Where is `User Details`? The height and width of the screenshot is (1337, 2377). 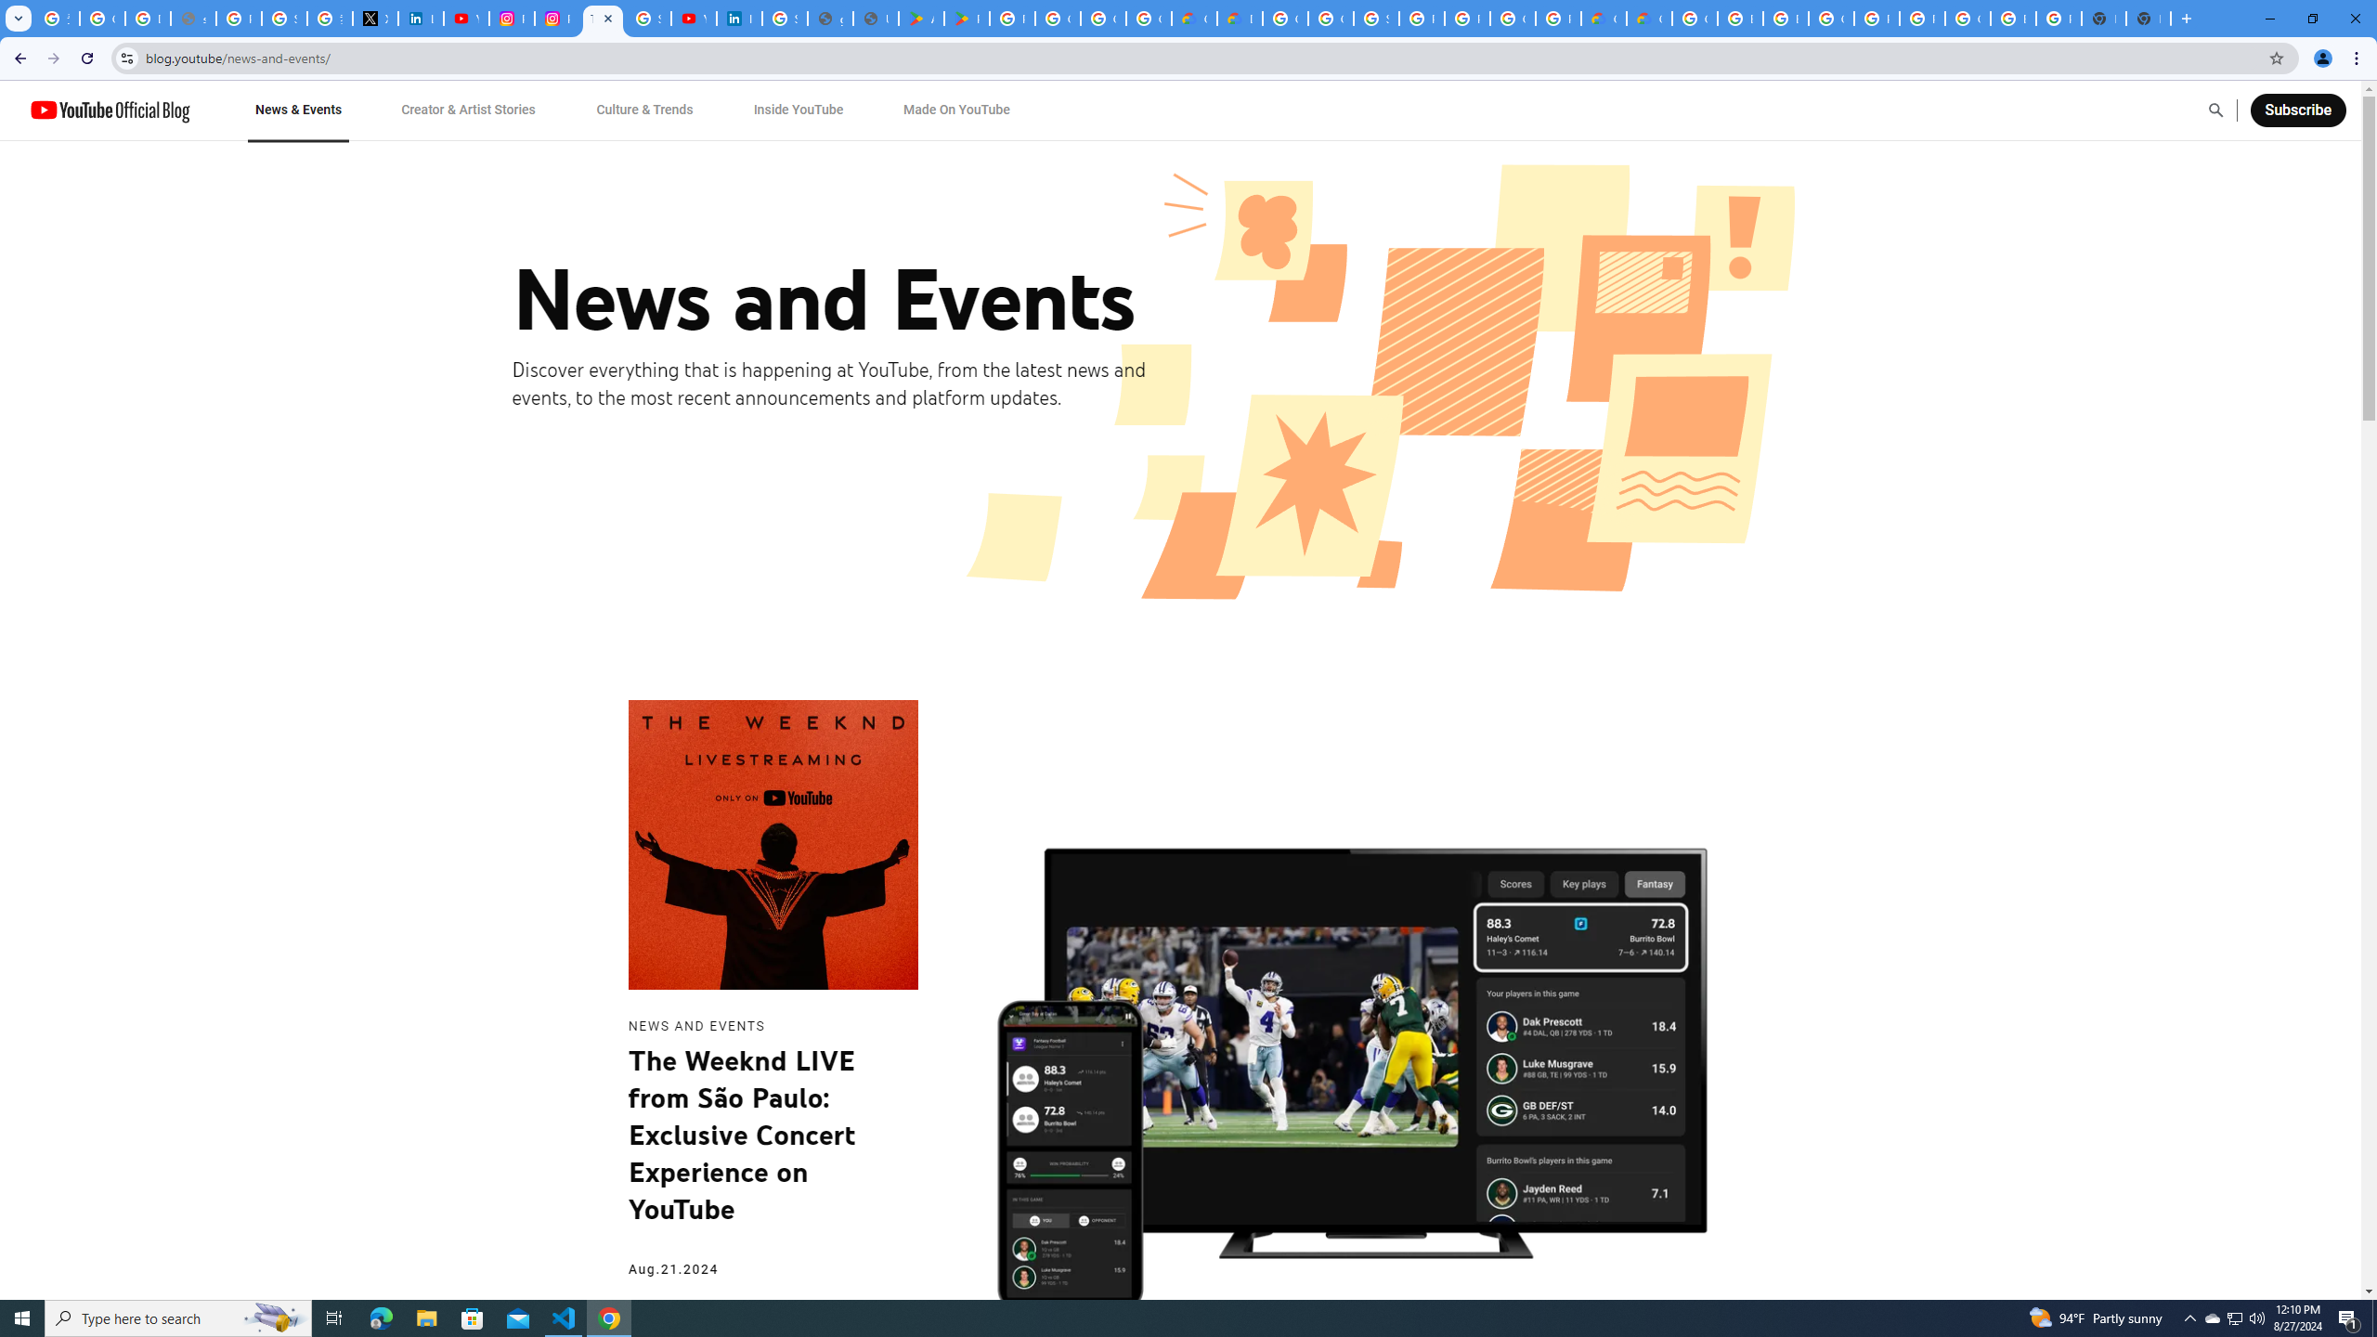
User Details is located at coordinates (875, 19).